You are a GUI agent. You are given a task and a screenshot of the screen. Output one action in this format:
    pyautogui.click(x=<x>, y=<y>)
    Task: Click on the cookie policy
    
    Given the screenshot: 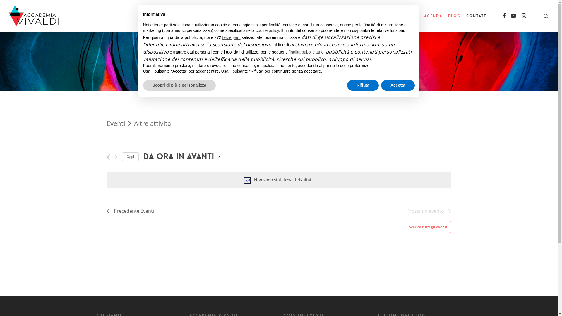 What is the action you would take?
    pyautogui.click(x=268, y=30)
    